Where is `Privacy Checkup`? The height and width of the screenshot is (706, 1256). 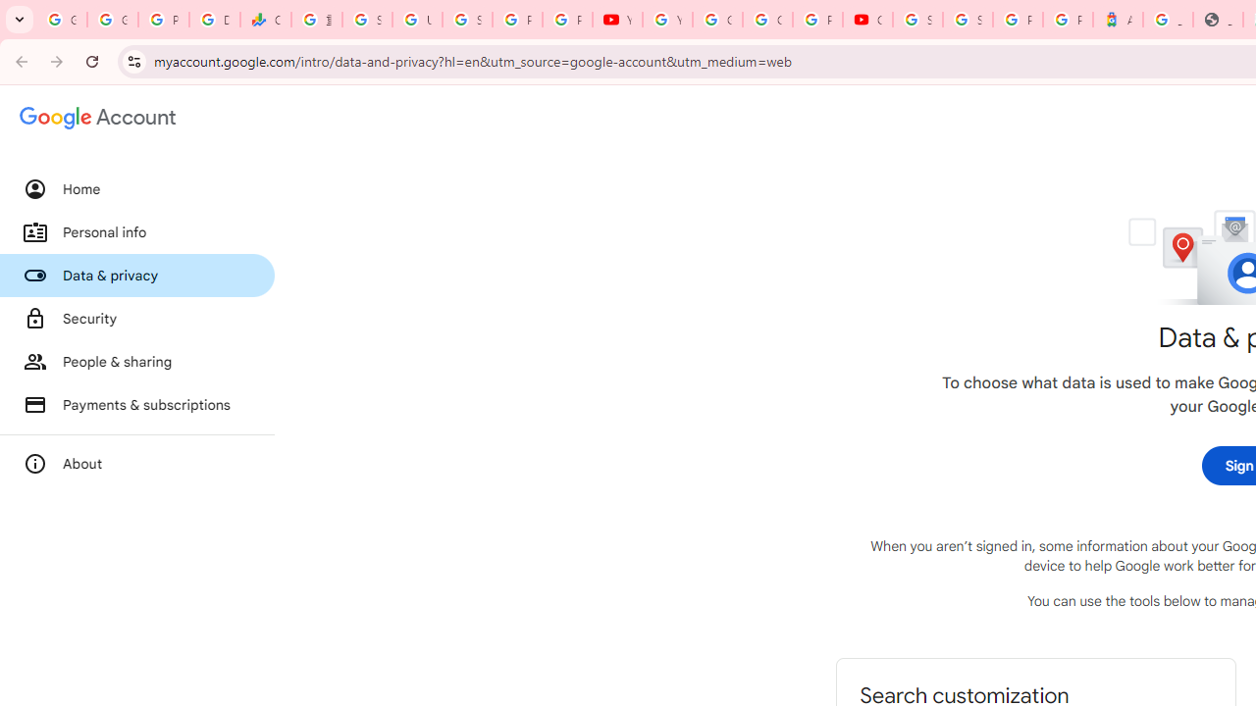 Privacy Checkup is located at coordinates (567, 20).